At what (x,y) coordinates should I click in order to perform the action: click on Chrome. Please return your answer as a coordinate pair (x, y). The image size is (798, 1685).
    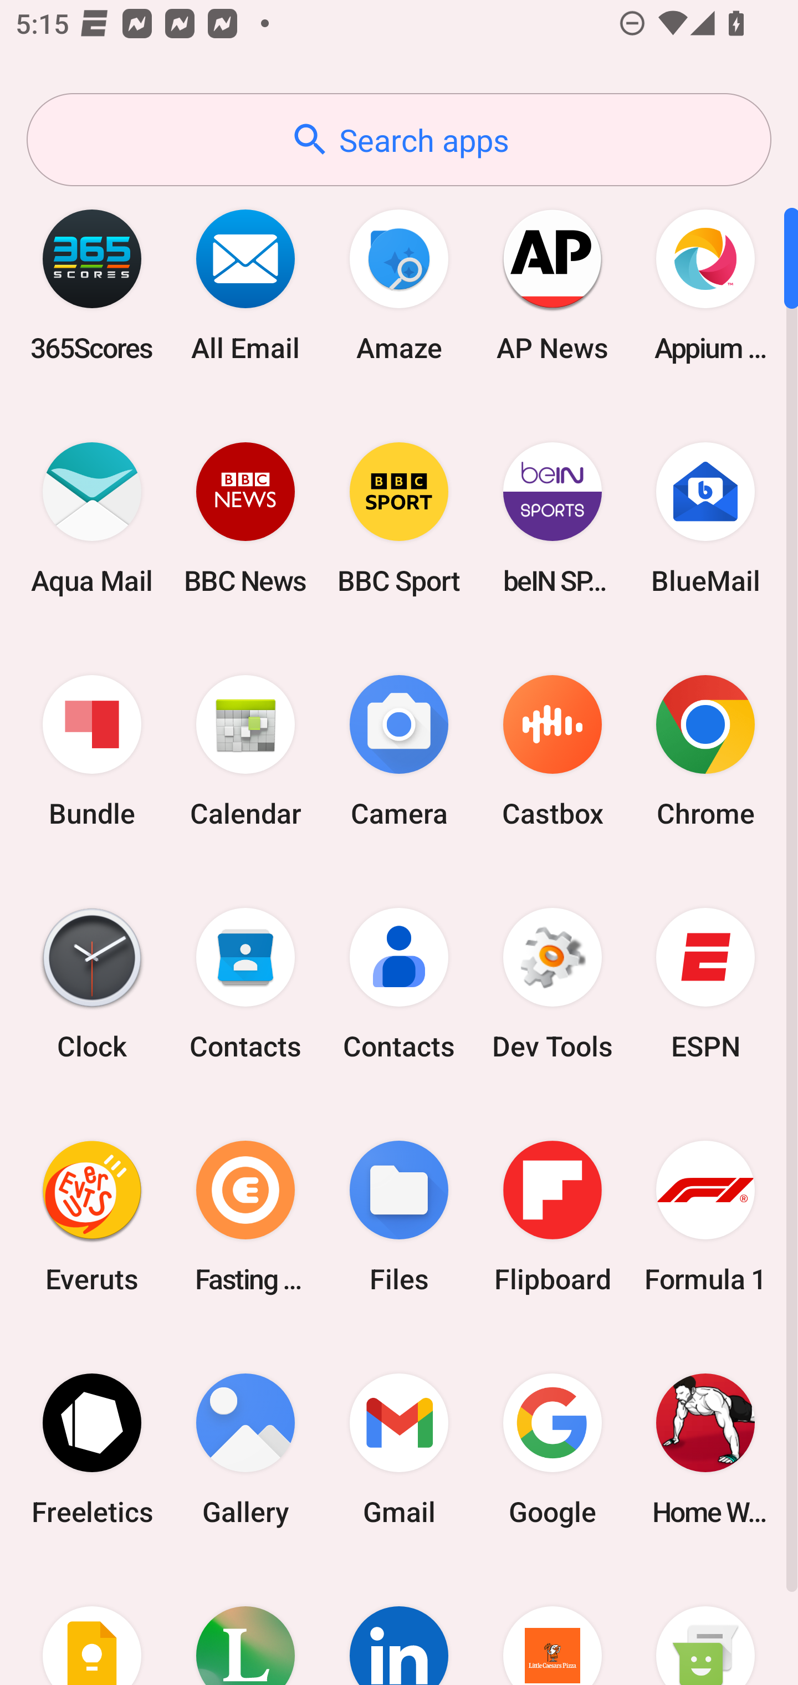
    Looking at the image, I should click on (705, 752).